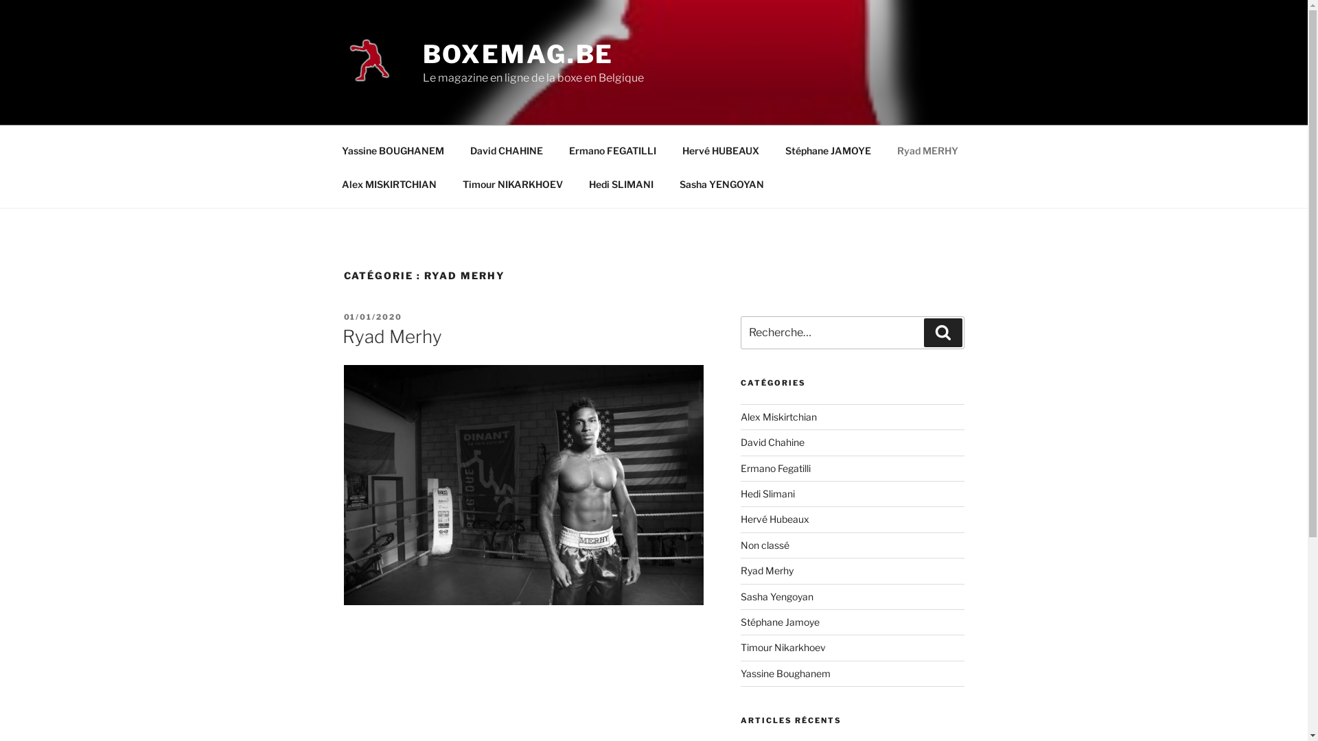 This screenshot has width=1318, height=741. What do you see at coordinates (778, 417) in the screenshot?
I see `Alex Miskirtchian` at bounding box center [778, 417].